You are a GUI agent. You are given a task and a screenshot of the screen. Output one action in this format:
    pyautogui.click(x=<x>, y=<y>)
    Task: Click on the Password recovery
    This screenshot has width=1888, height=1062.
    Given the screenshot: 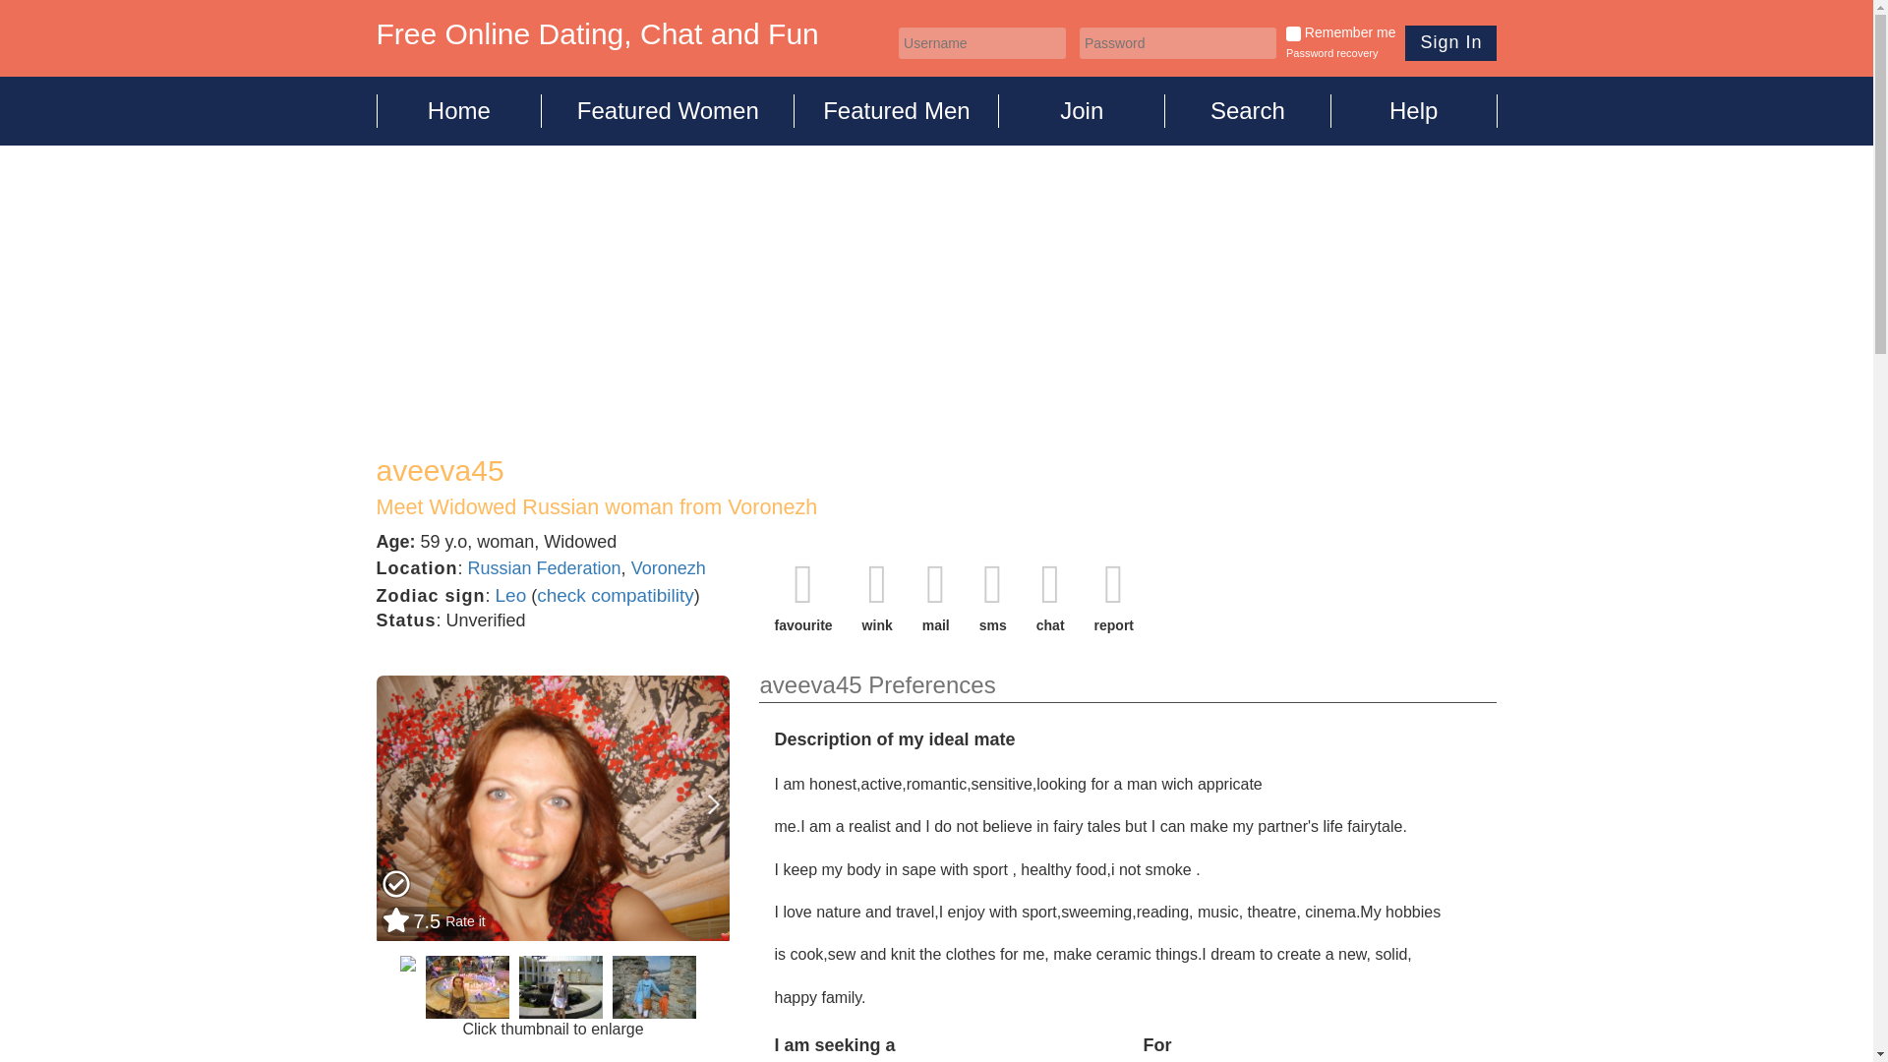 What is the action you would take?
    pyautogui.click(x=1331, y=53)
    